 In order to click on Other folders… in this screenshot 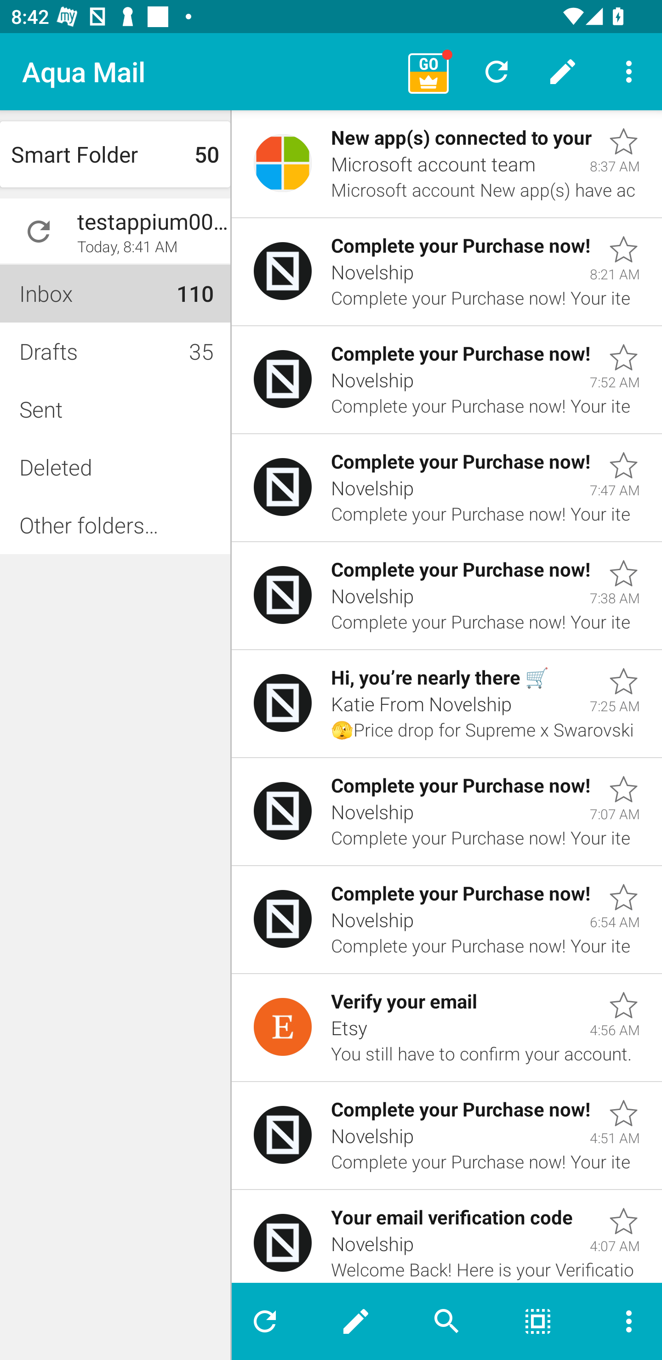, I will do `click(115, 525)`.